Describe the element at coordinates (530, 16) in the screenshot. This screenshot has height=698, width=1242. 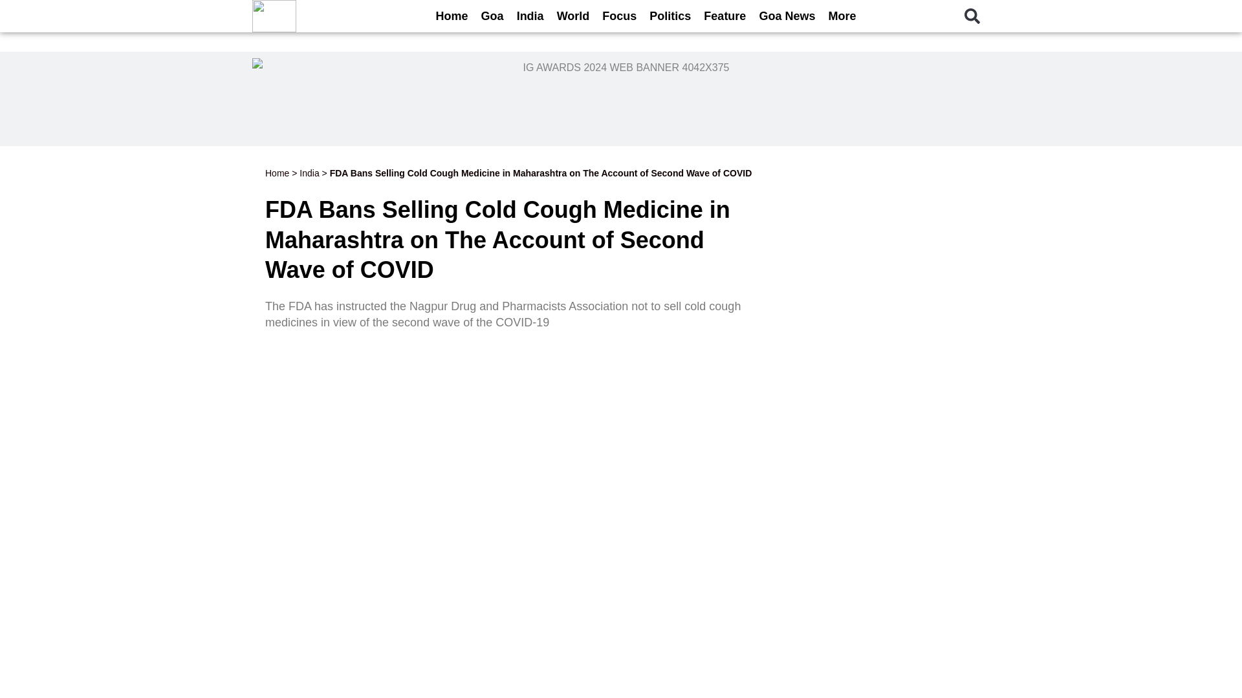
I see `India` at that location.